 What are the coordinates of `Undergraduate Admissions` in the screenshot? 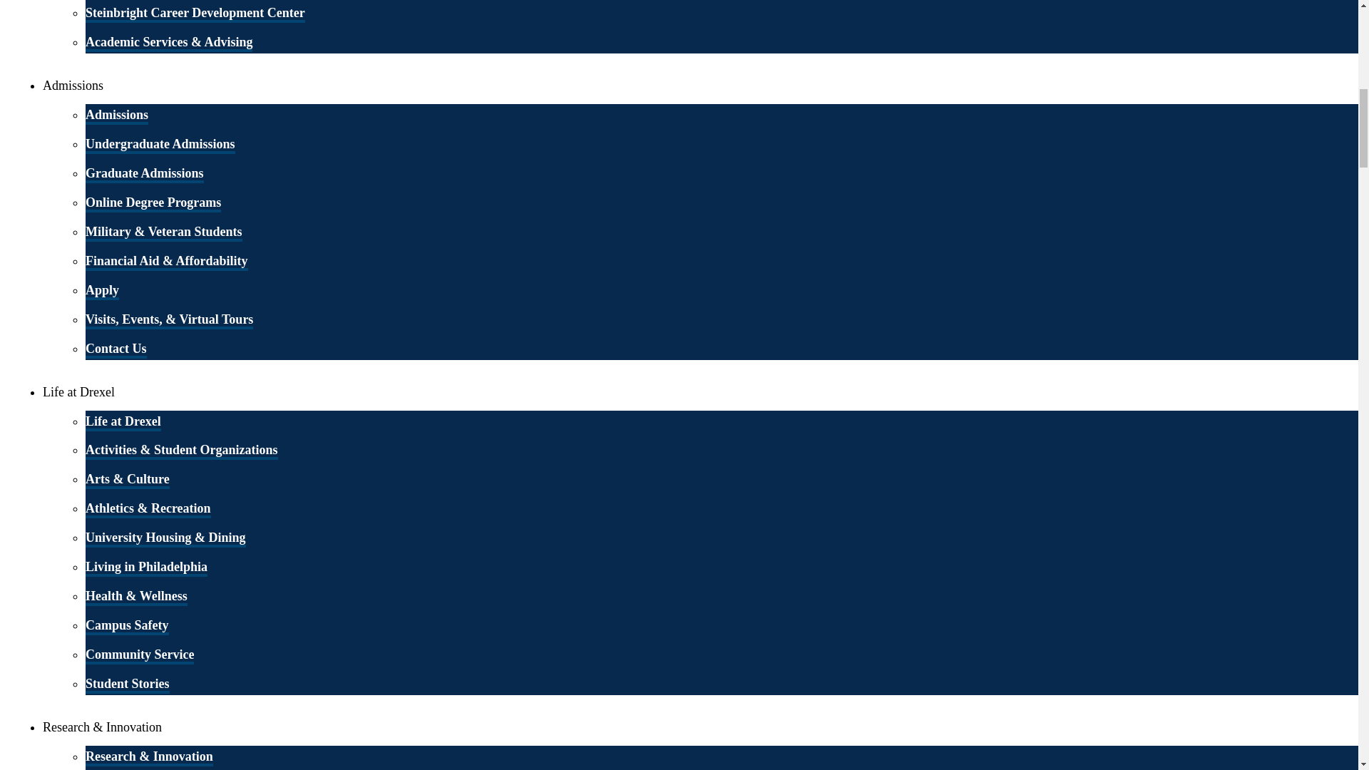 It's located at (160, 145).